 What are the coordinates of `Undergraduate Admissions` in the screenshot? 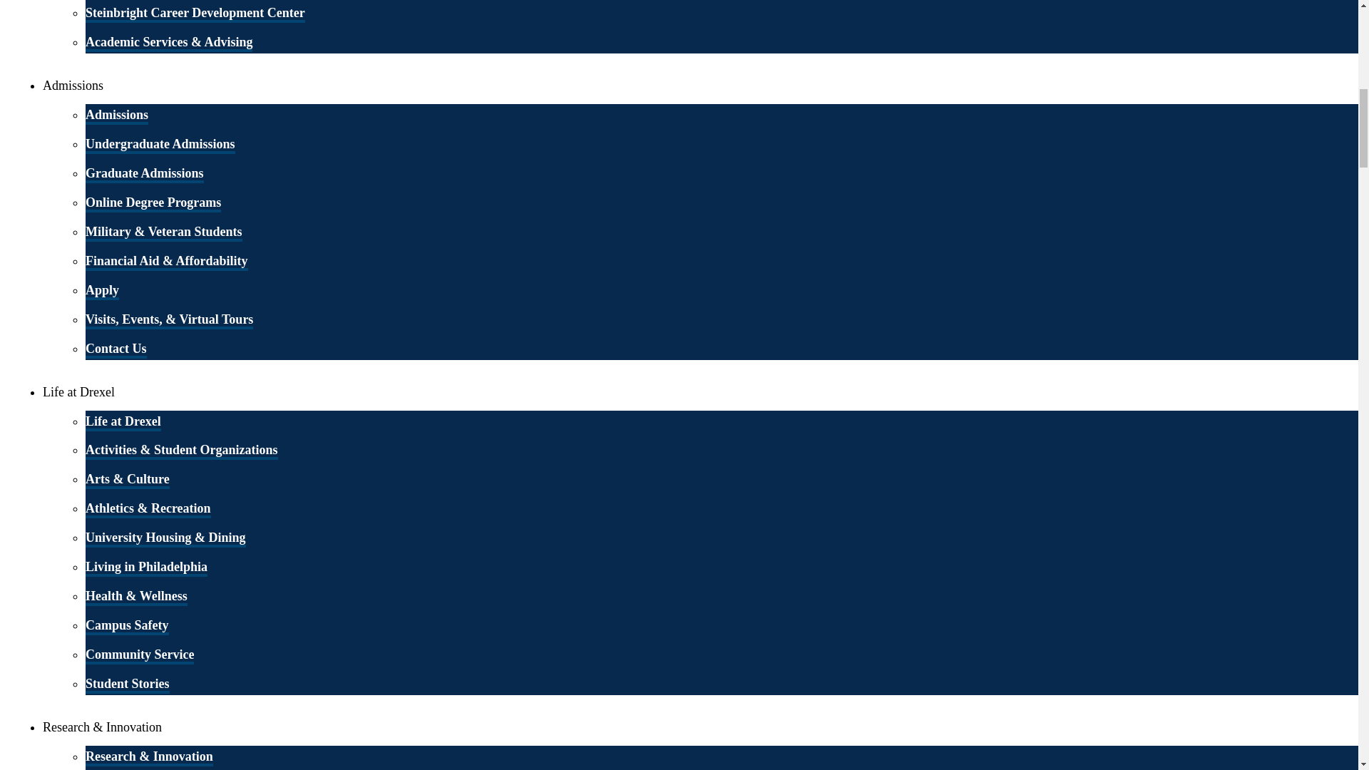 It's located at (160, 145).